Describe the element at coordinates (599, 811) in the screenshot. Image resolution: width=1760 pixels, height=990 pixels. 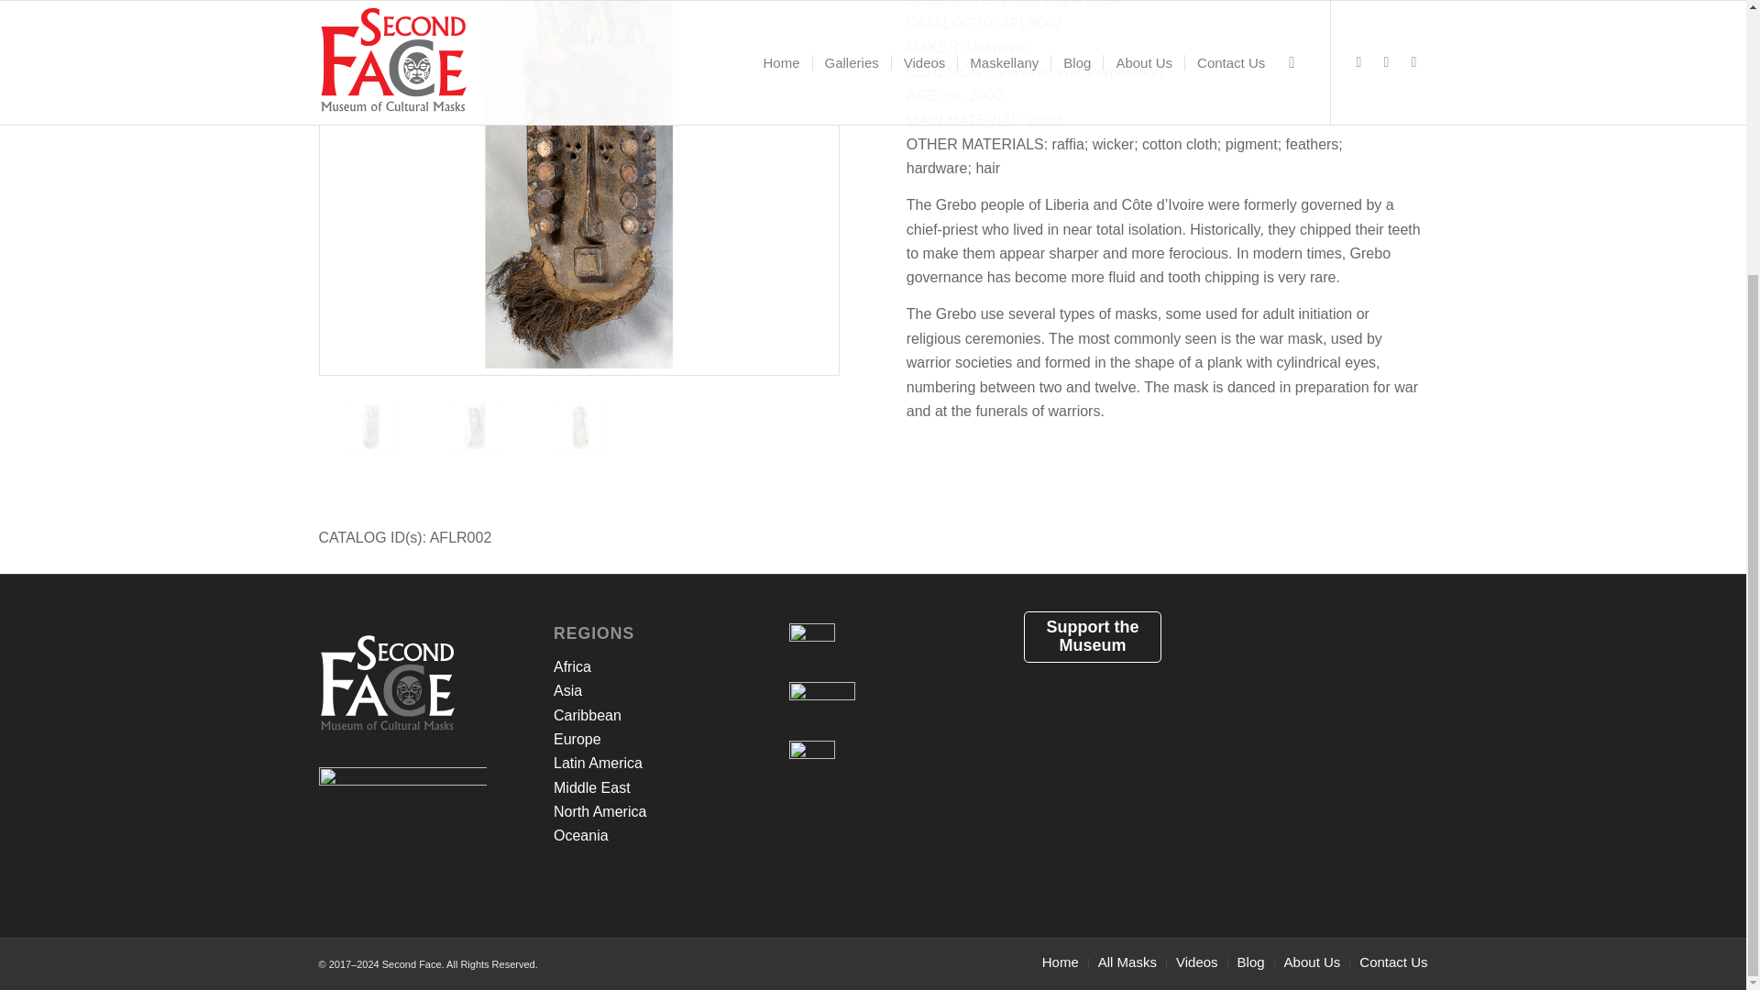
I see `North America` at that location.